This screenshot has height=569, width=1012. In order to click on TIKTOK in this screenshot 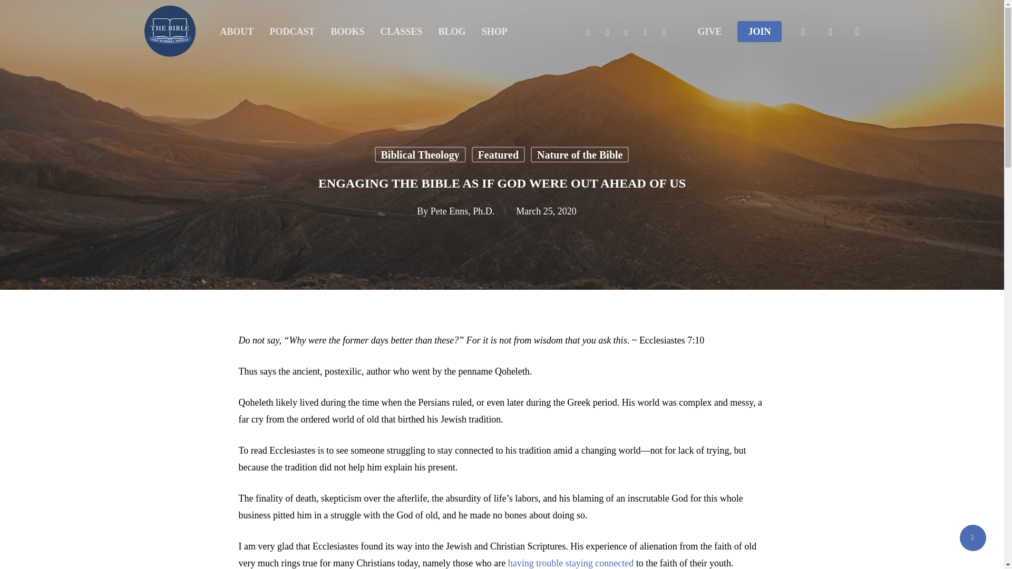, I will do `click(645, 32)`.